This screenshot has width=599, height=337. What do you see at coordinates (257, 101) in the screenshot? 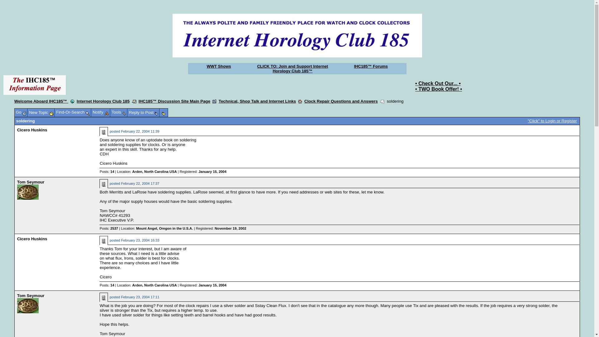
I see `Technical, Shop Talk and Internet Links` at bounding box center [257, 101].